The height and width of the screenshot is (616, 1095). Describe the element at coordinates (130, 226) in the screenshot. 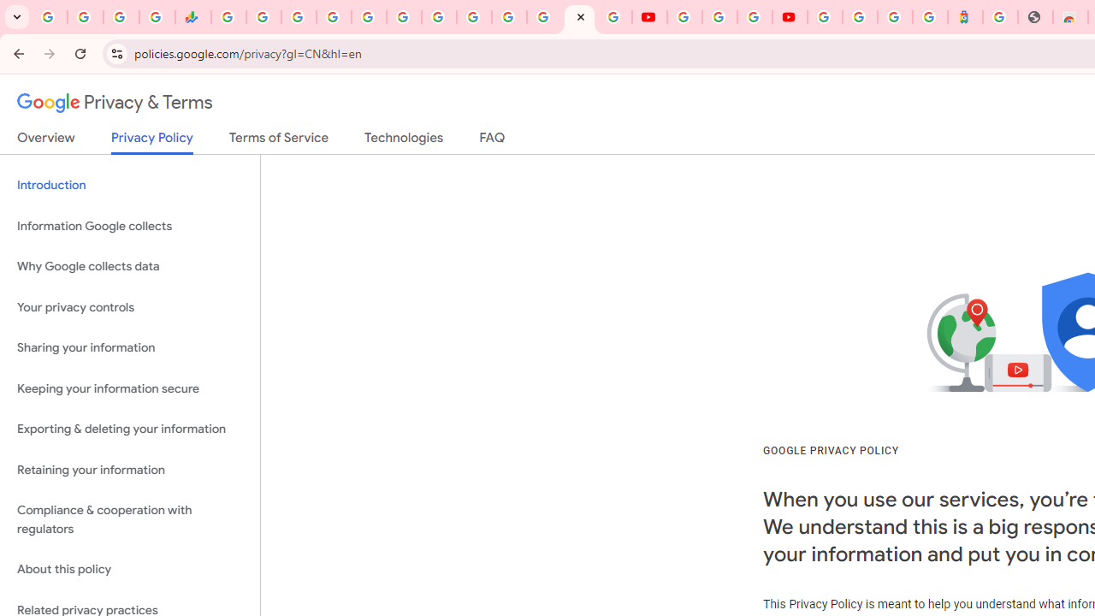

I see `Information Google collects` at that location.